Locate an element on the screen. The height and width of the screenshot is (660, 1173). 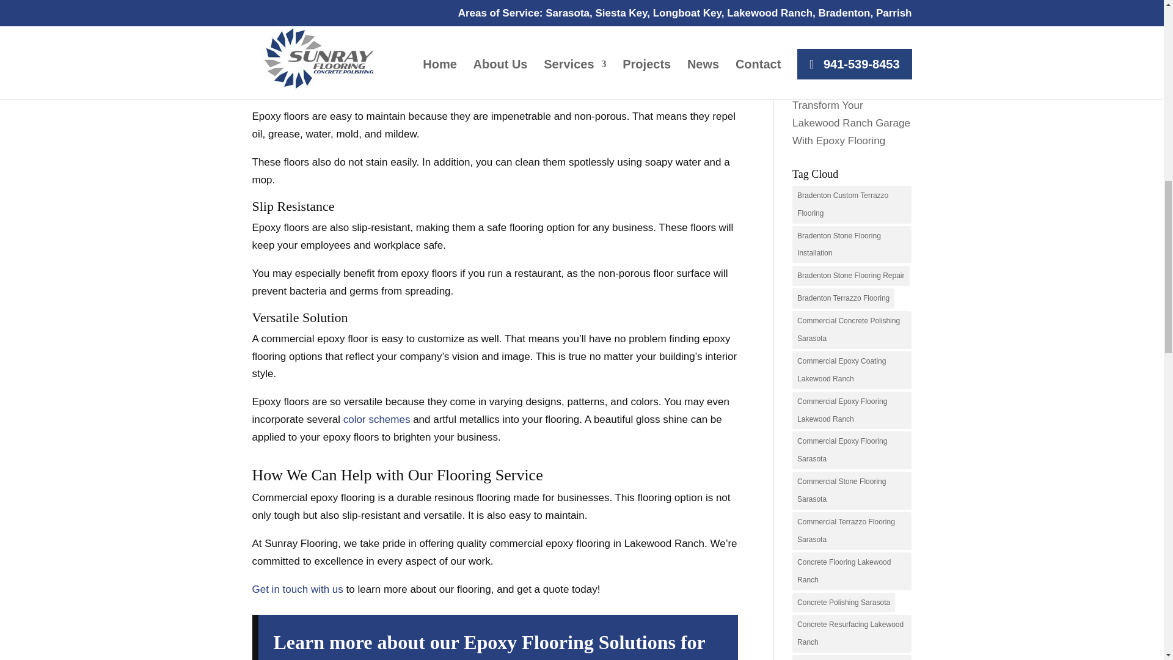
Protect Your Lakewood Ranch Floors With Epoxy Floor Coating is located at coordinates (851, 15).